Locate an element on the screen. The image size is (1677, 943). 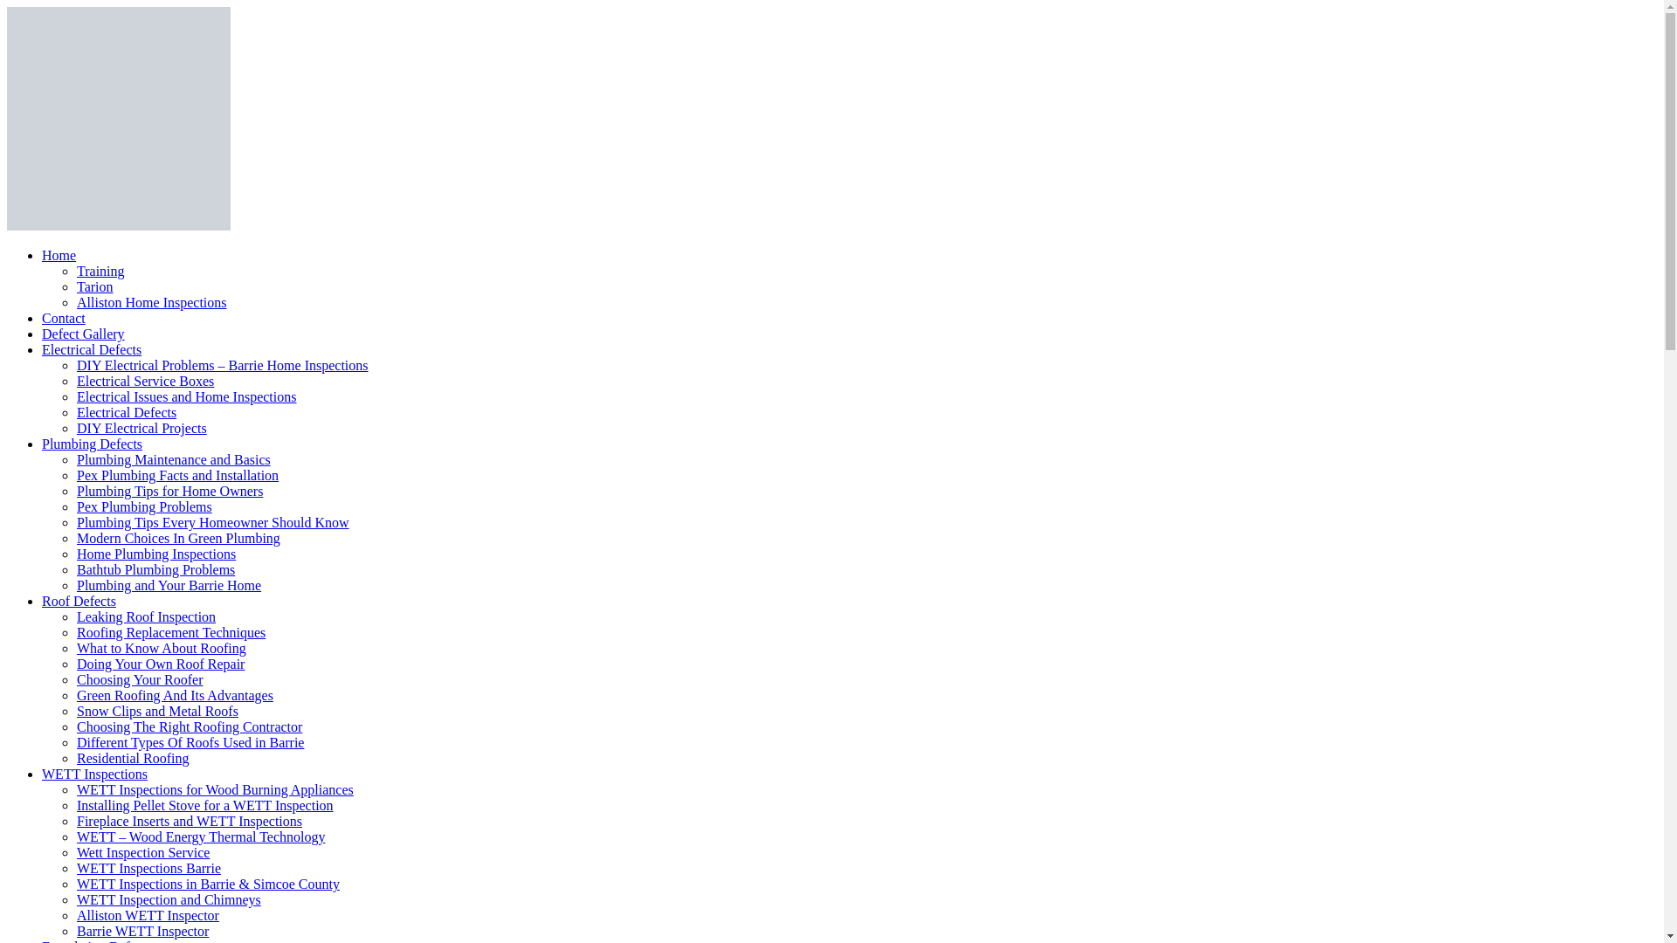
Electrical Issues and Home Inspections is located at coordinates (187, 396).